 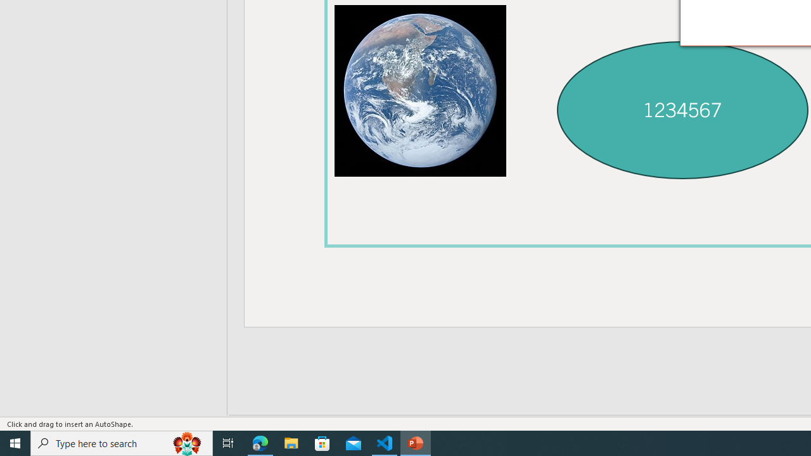 What do you see at coordinates (228, 443) in the screenshot?
I see `Task View` at bounding box center [228, 443].